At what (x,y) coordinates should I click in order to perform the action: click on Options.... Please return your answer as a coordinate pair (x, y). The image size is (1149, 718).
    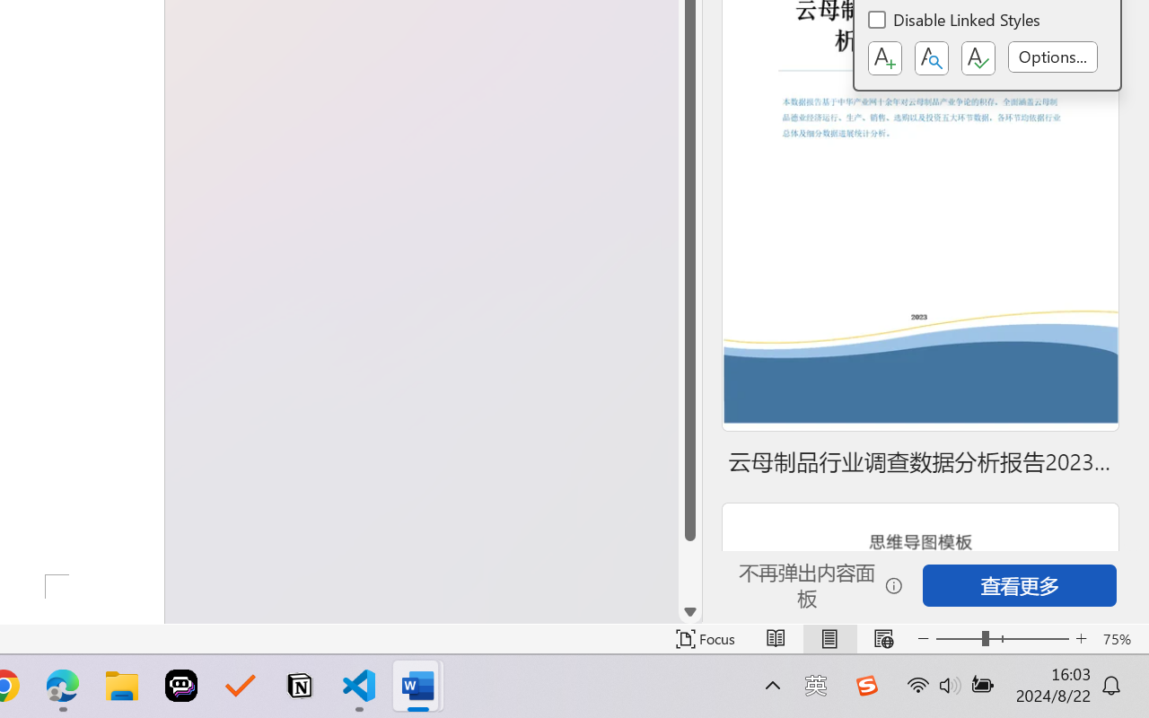
    Looking at the image, I should click on (1052, 57).